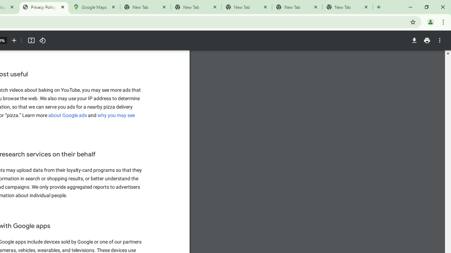 This screenshot has height=253, width=451. What do you see at coordinates (14, 40) in the screenshot?
I see `Zoom in` at bounding box center [14, 40].